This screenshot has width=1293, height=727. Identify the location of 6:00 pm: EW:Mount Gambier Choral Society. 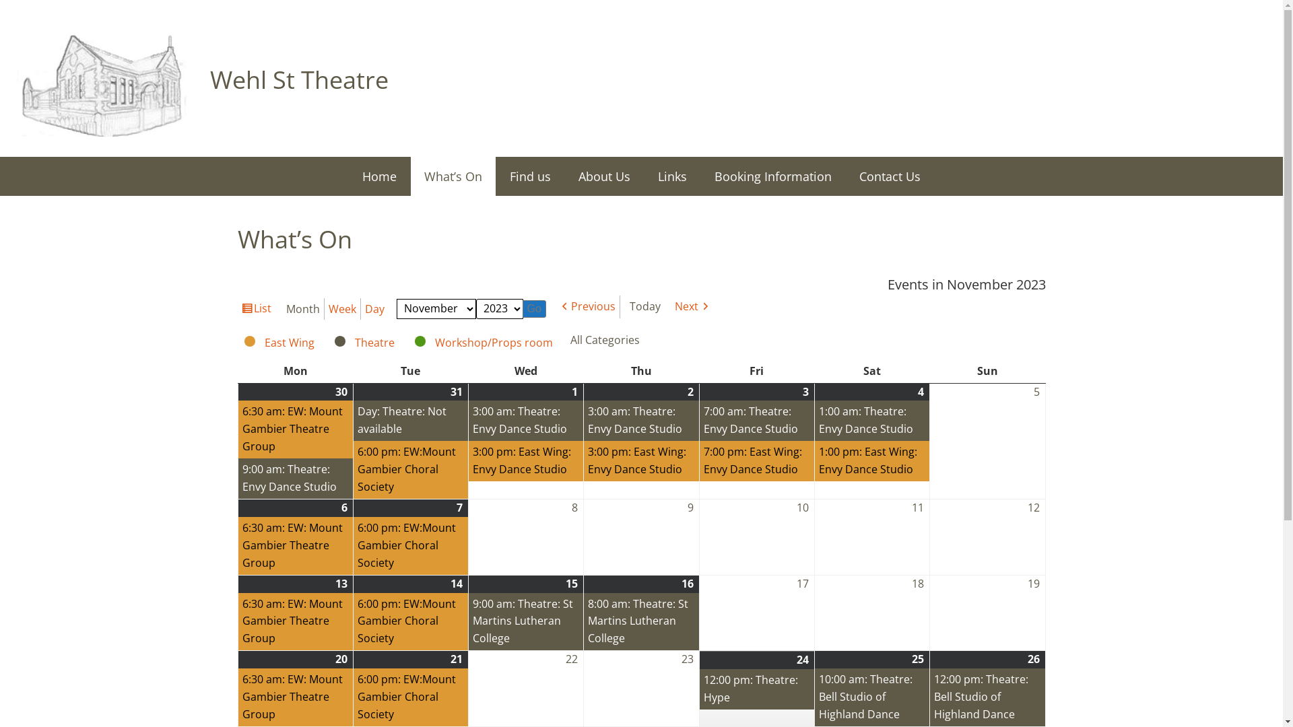
(411, 622).